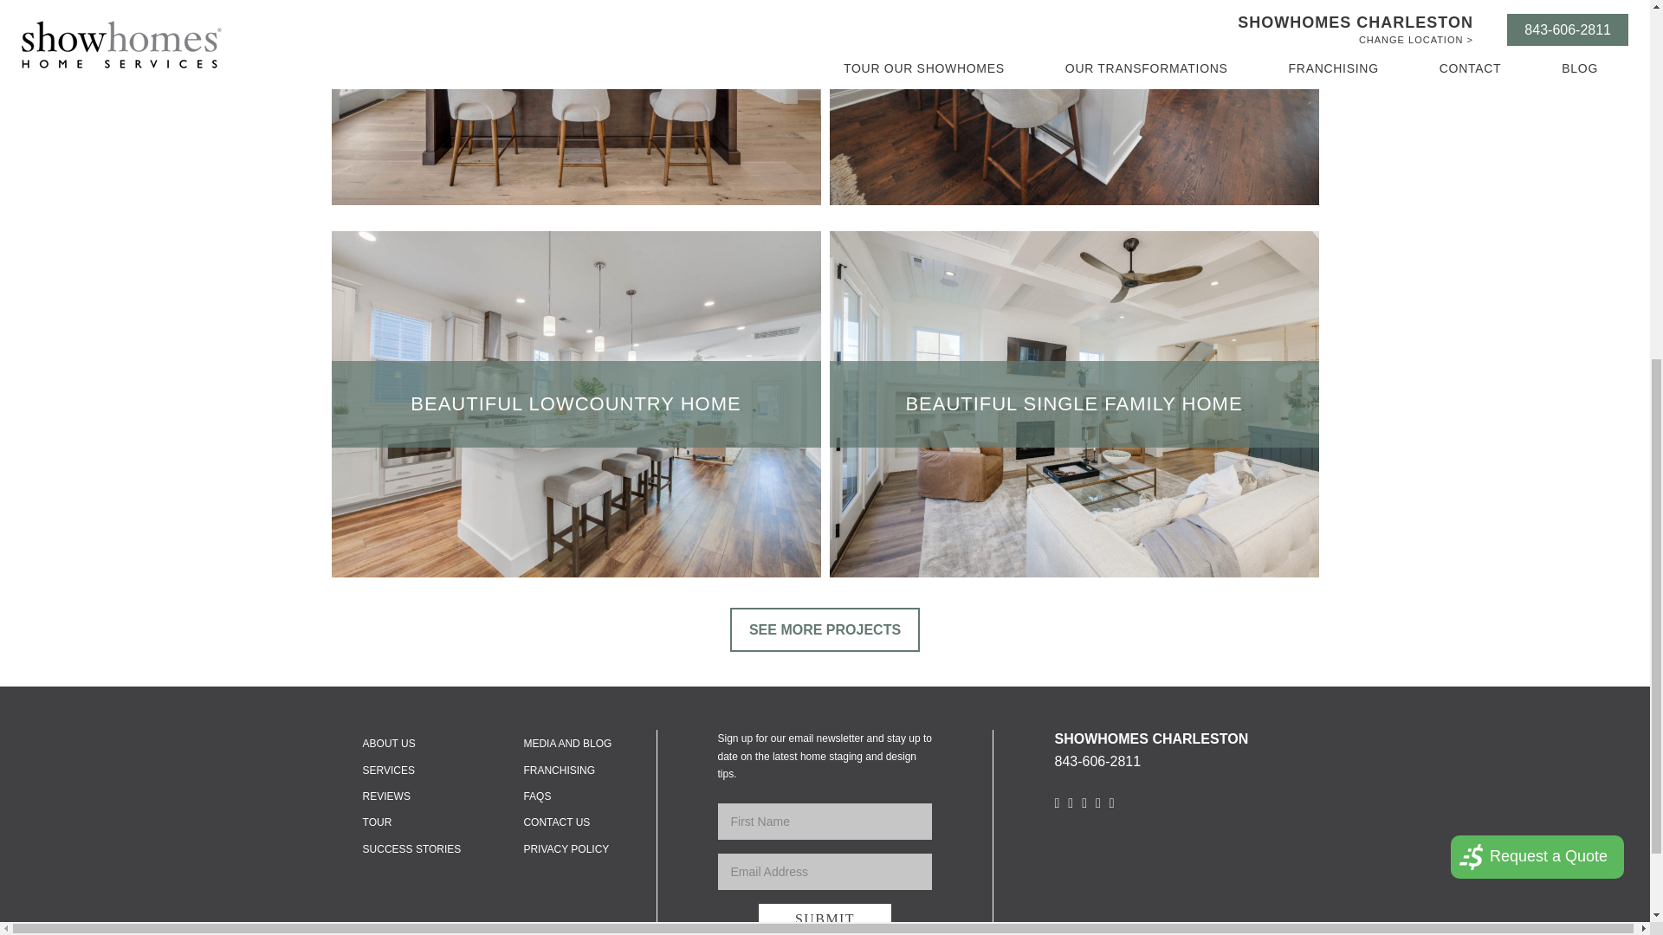 This screenshot has width=1663, height=935. What do you see at coordinates (388, 771) in the screenshot?
I see `SERVICES` at bounding box center [388, 771].